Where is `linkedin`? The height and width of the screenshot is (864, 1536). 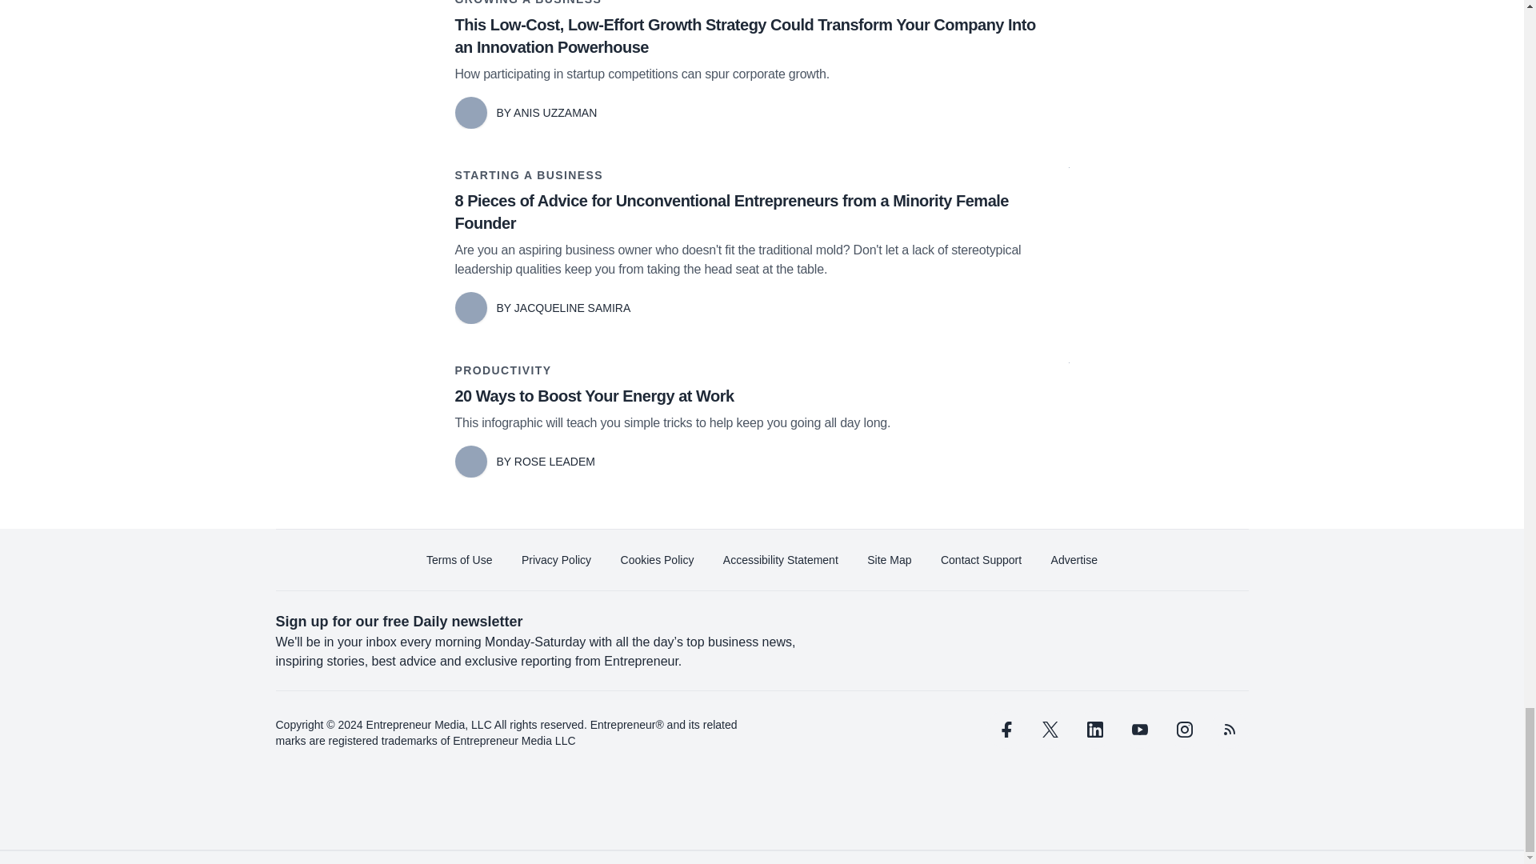 linkedin is located at coordinates (1094, 730).